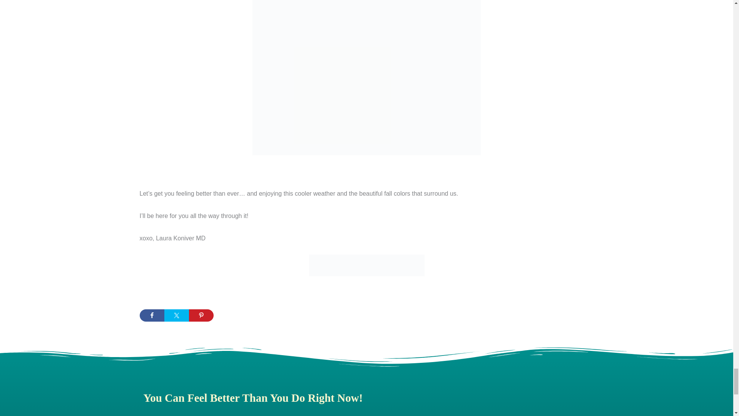  What do you see at coordinates (152, 315) in the screenshot?
I see `Share on Facebook` at bounding box center [152, 315].